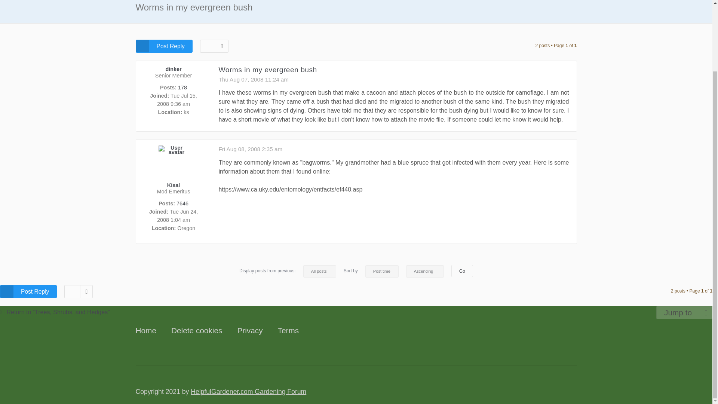 The image size is (718, 404). I want to click on Kisal, so click(174, 185).